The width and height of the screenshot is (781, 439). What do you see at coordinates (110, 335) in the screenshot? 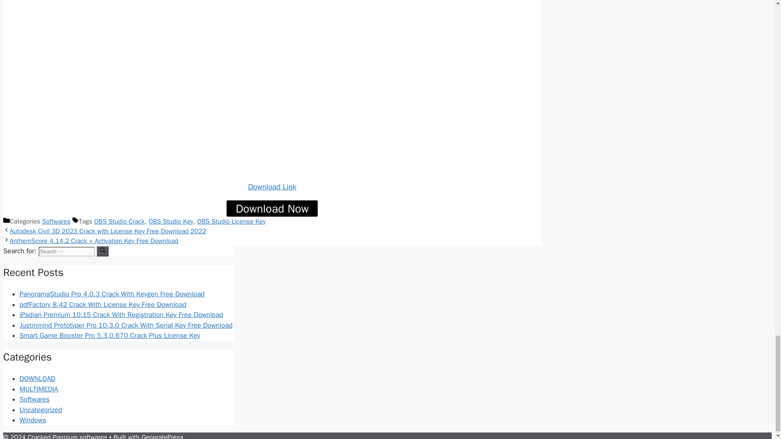
I see `Smart Game Booster Pro 5.3.0.670 Crack Plus License Key` at bounding box center [110, 335].